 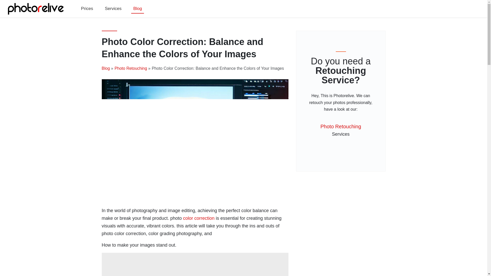 I want to click on Blog, so click(x=106, y=68).